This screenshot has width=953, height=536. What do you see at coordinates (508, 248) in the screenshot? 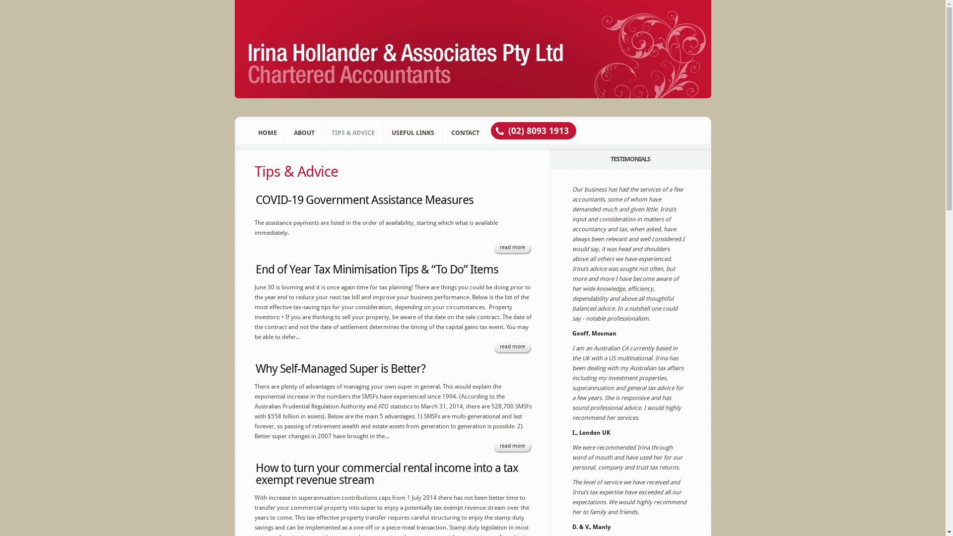
I see `read more` at bounding box center [508, 248].